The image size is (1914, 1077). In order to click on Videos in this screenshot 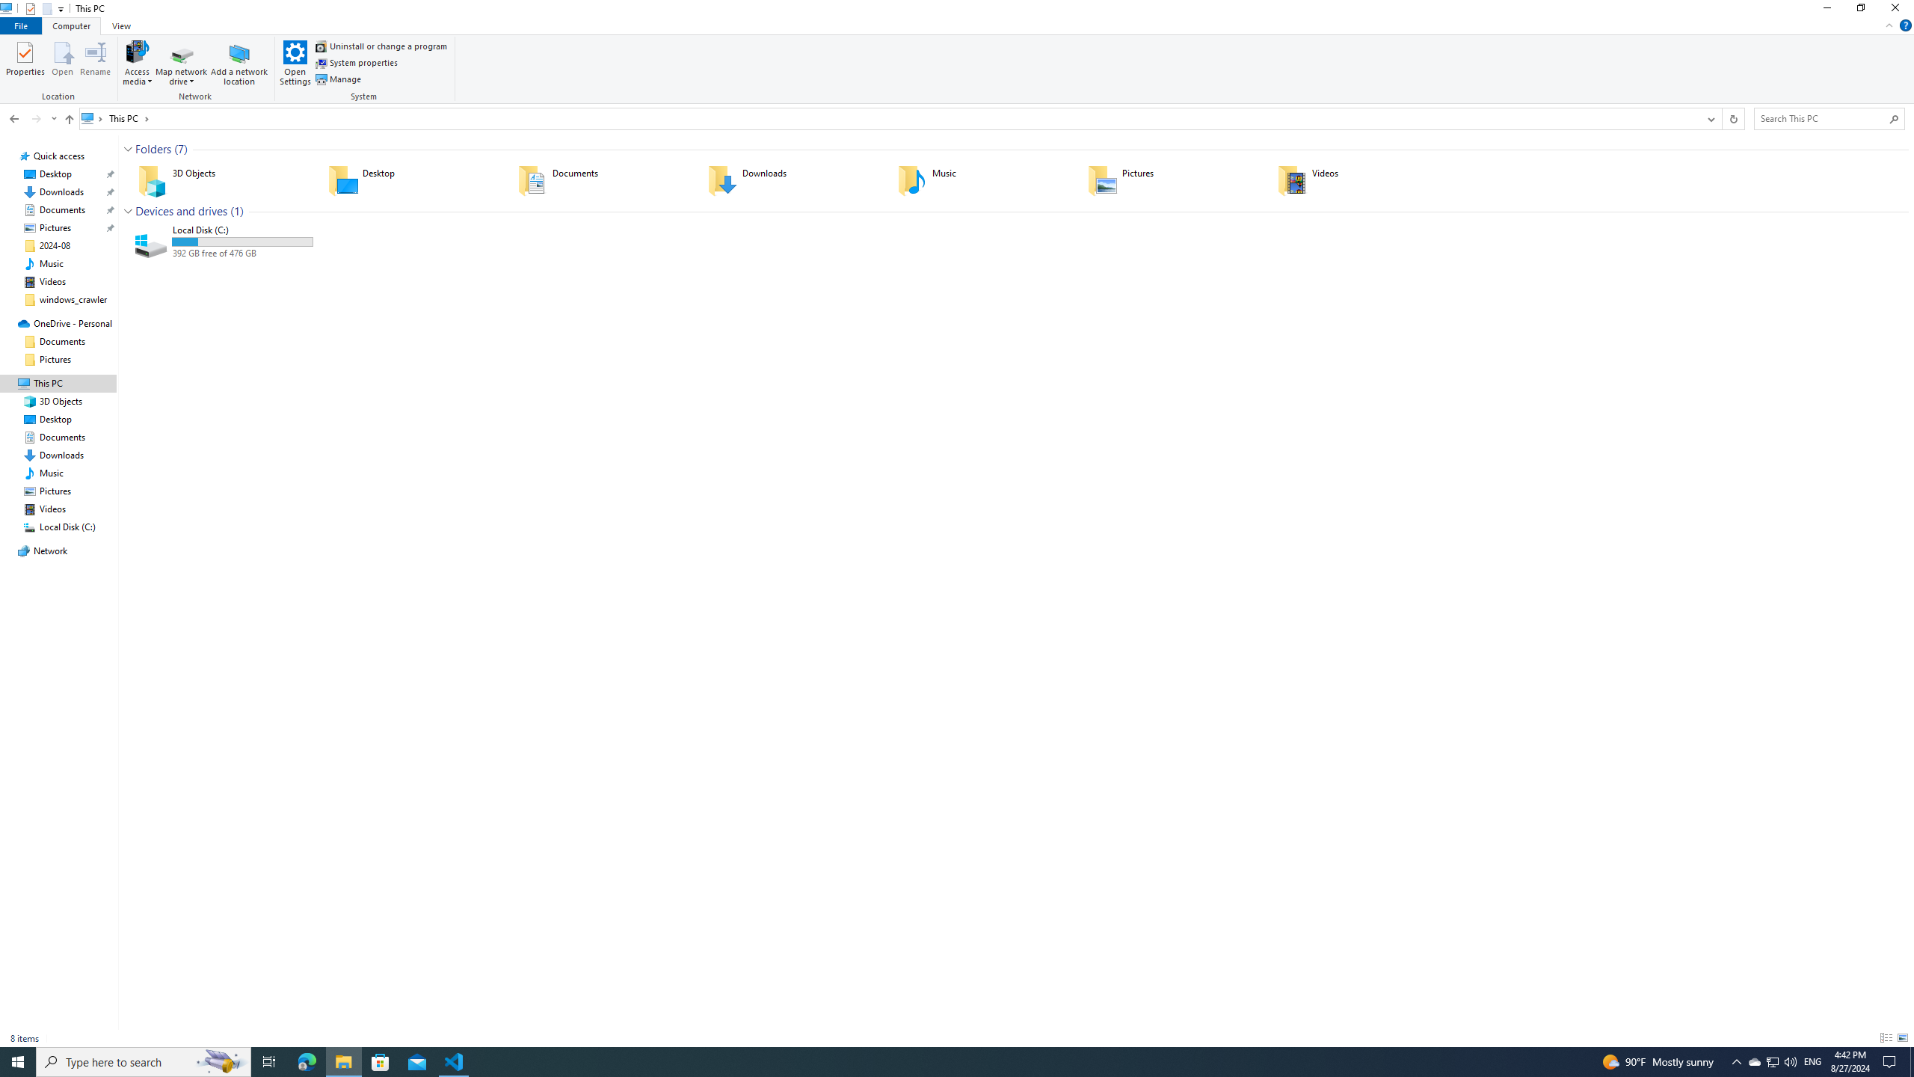, I will do `click(1362, 179)`.